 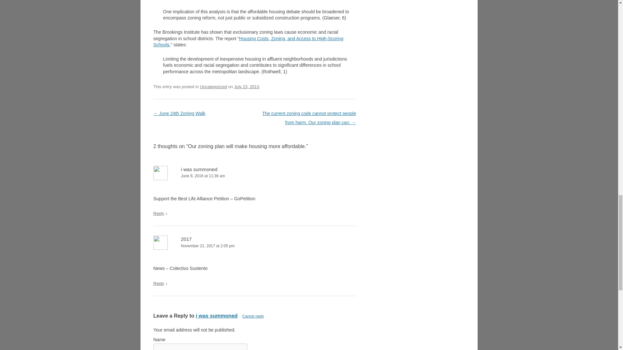 What do you see at coordinates (254, 246) in the screenshot?
I see `November 21, 2017 at 2:05 pm` at bounding box center [254, 246].